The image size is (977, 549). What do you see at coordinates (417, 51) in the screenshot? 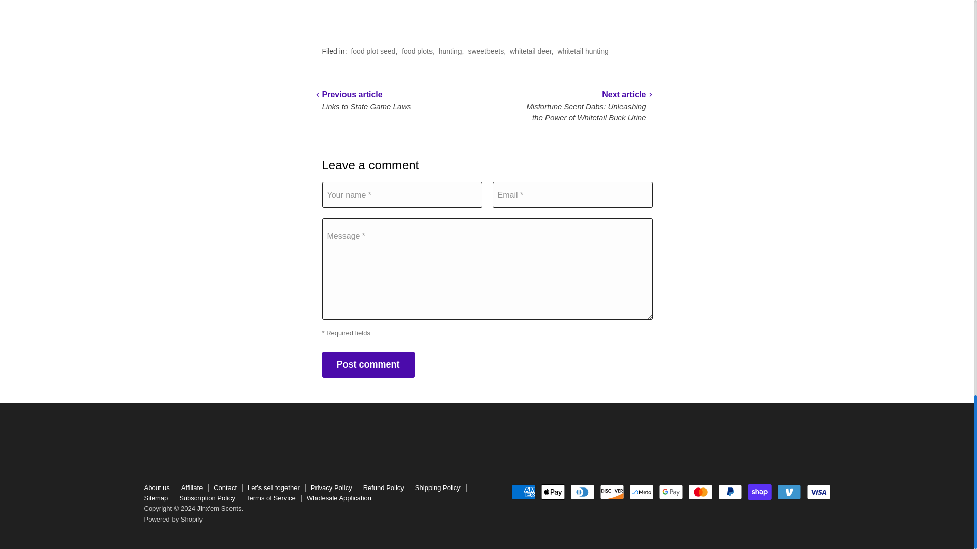
I see `Show articles tagged food plots` at bounding box center [417, 51].